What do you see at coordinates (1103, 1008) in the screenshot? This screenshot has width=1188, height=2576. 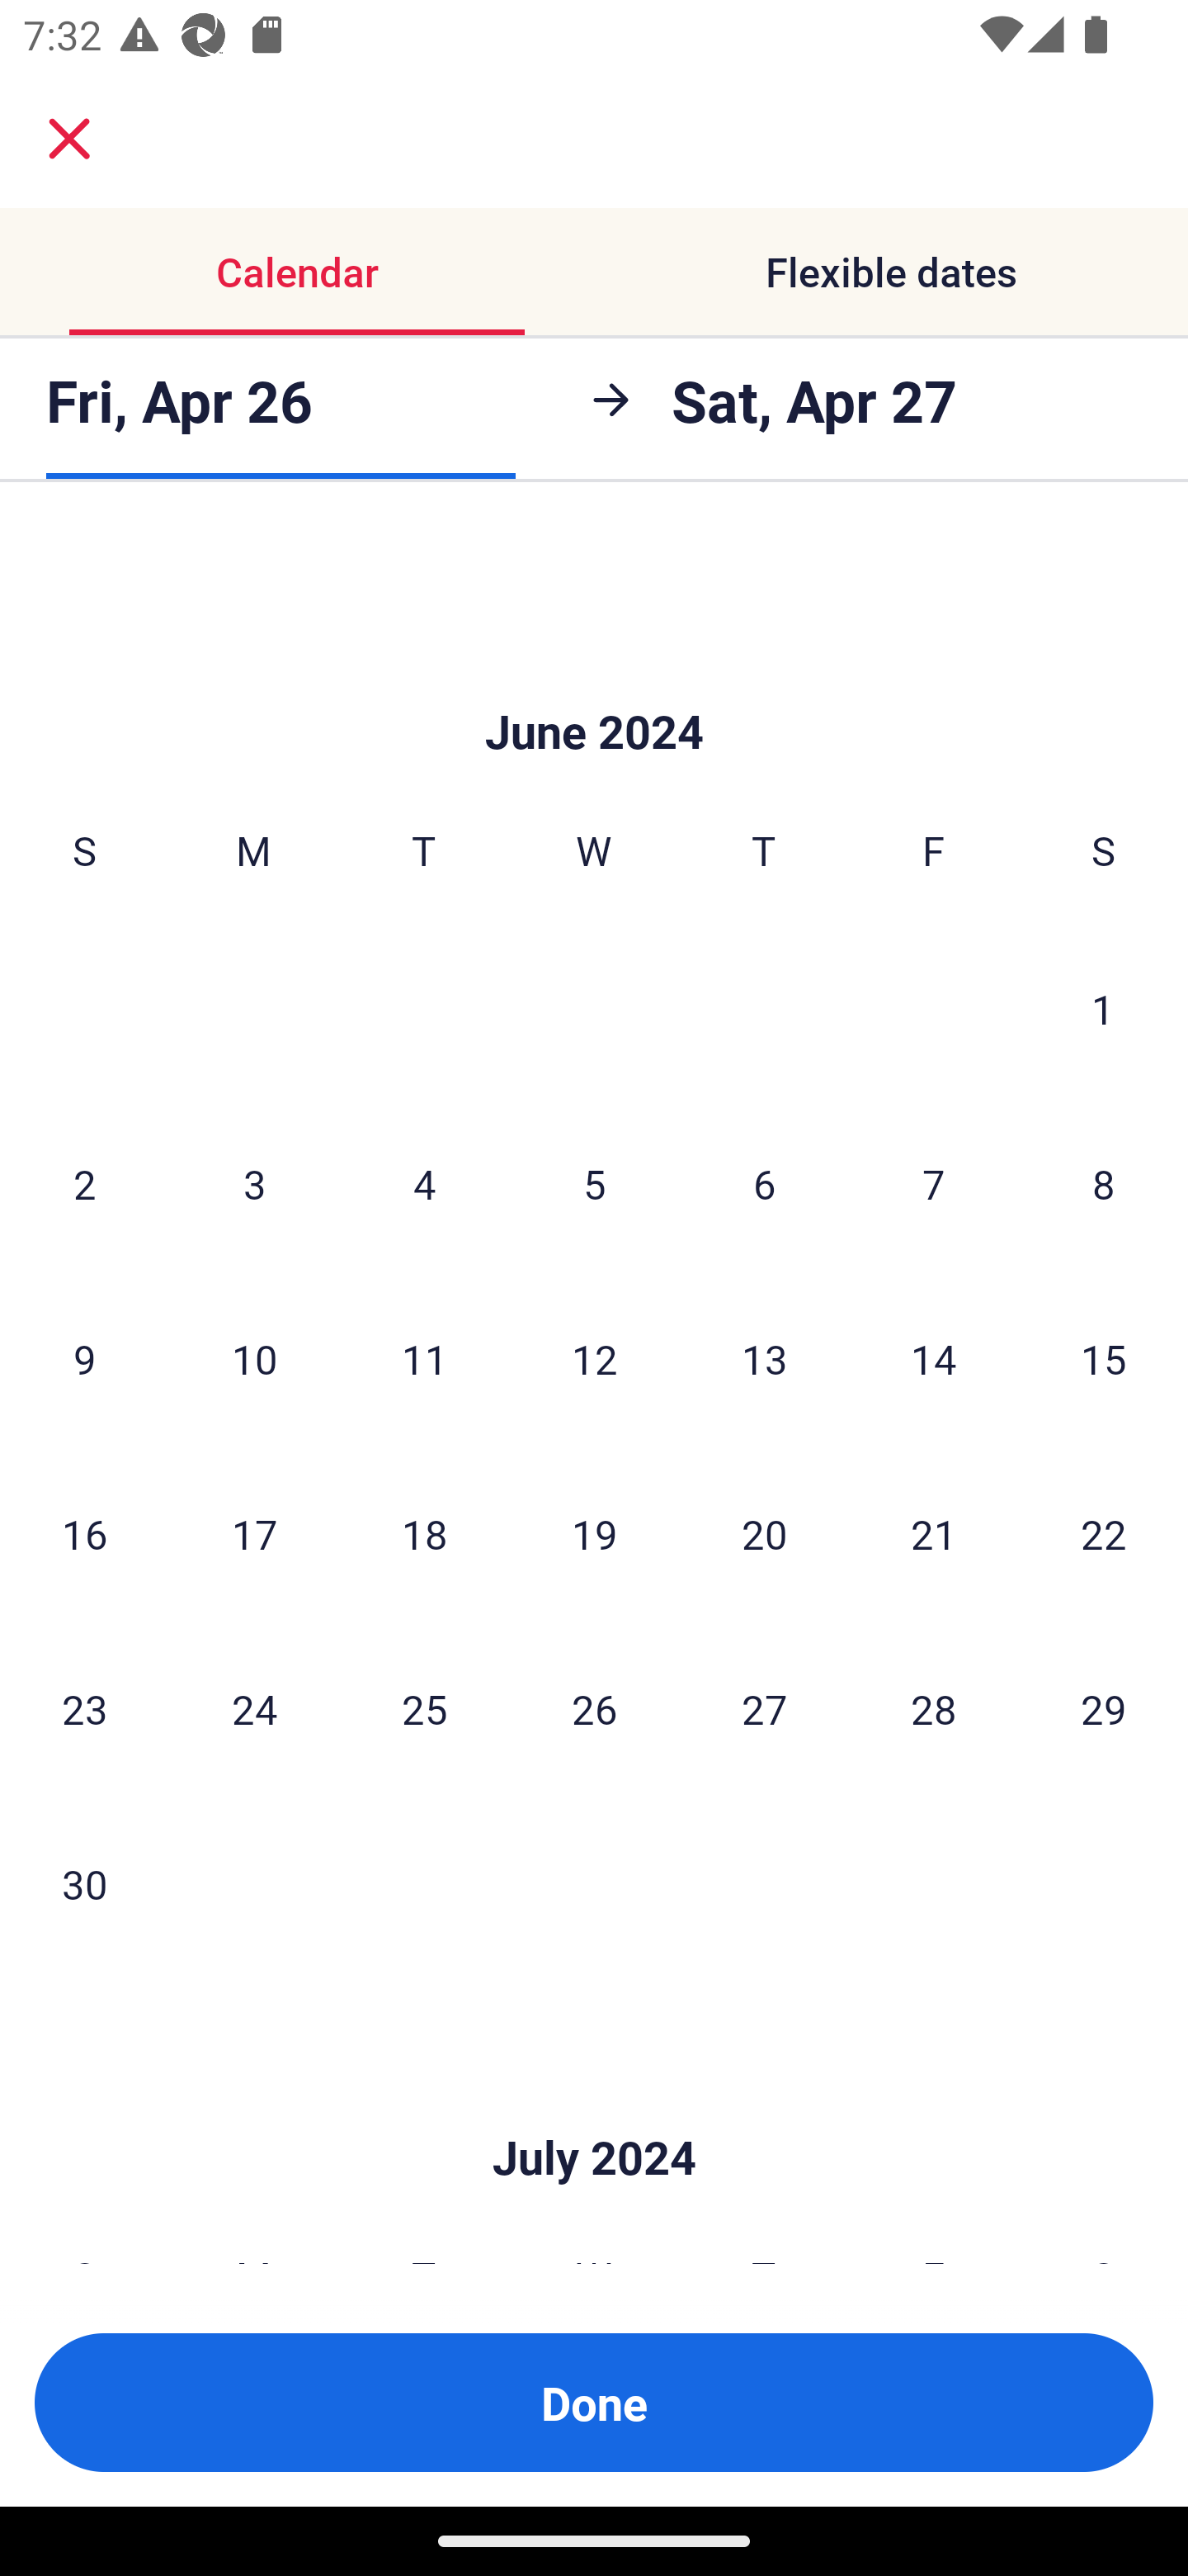 I see `1 Saturday, June 1, 2024` at bounding box center [1103, 1008].